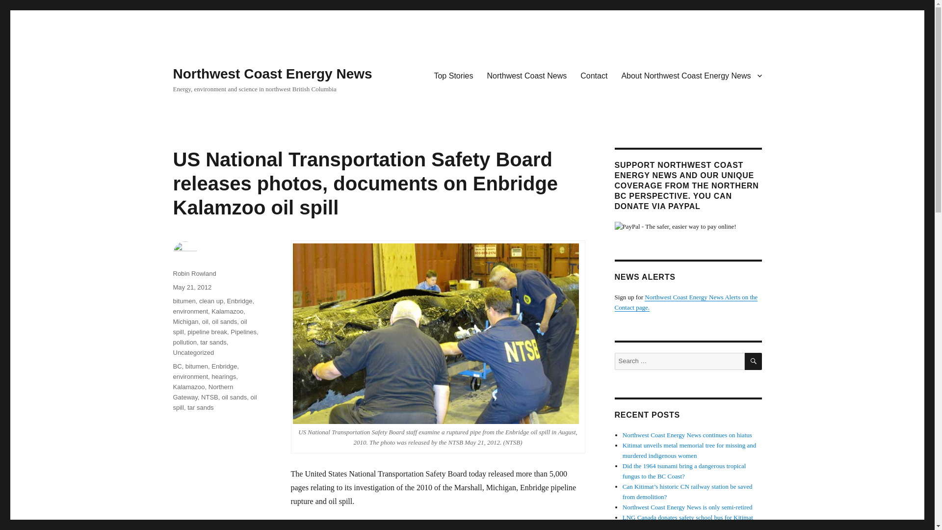 This screenshot has height=530, width=942. I want to click on Northern Gateway, so click(202, 392).